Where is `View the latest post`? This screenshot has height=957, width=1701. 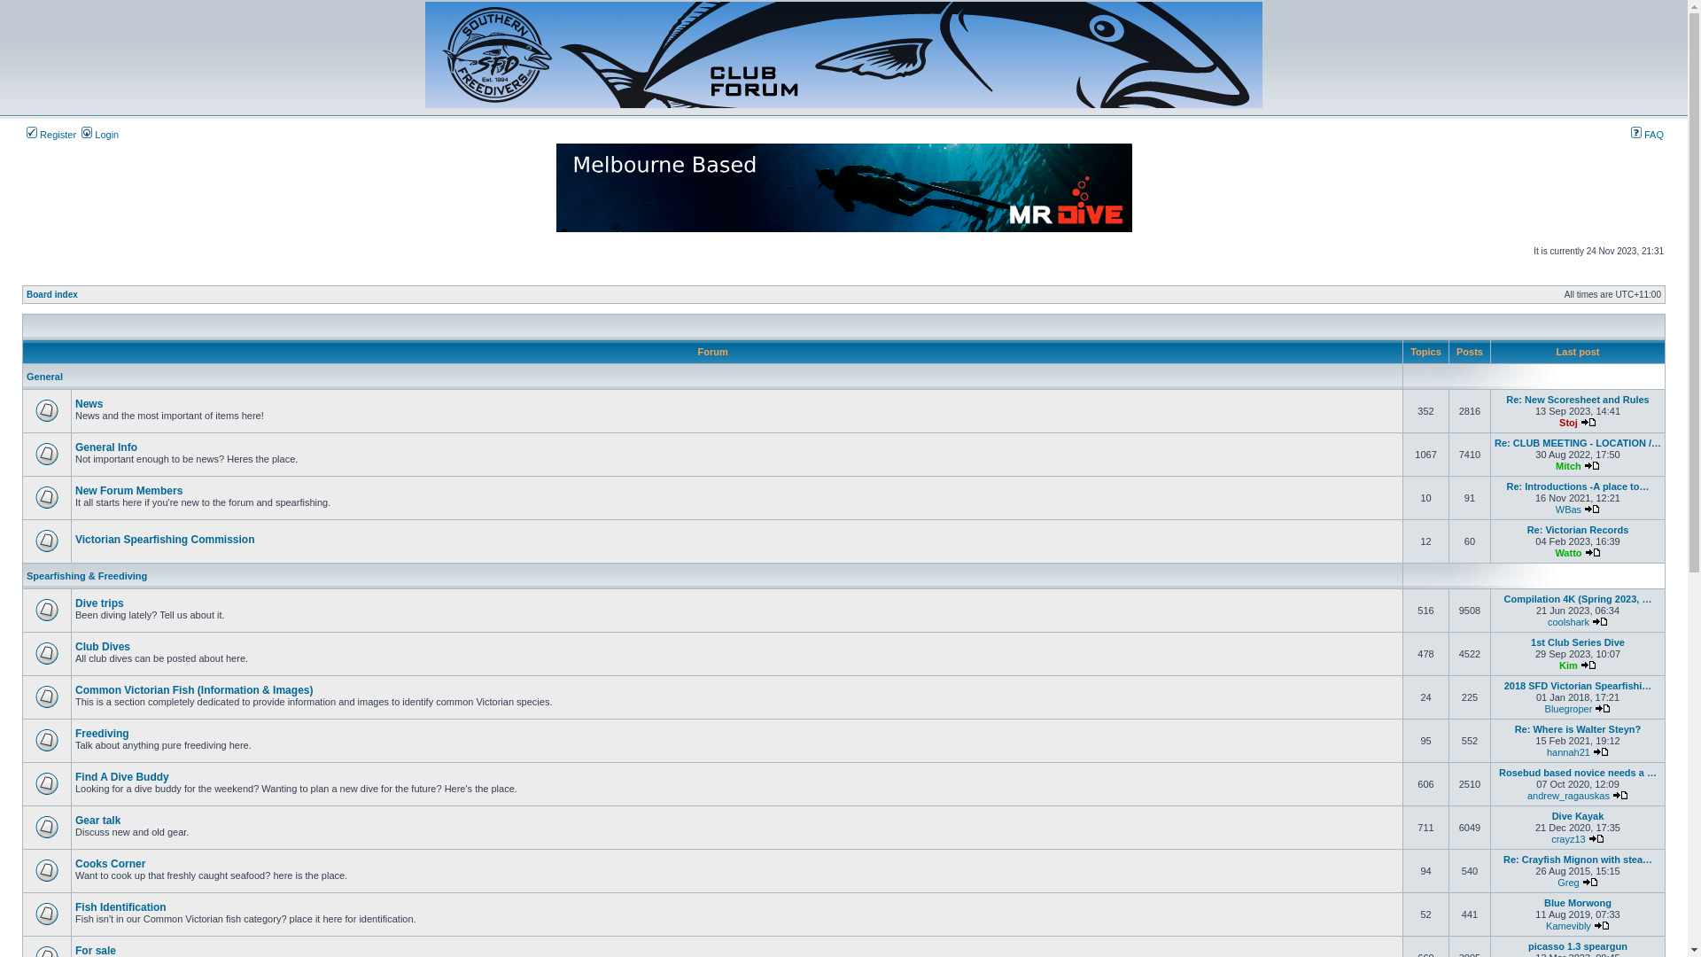
View the latest post is located at coordinates (1592, 510).